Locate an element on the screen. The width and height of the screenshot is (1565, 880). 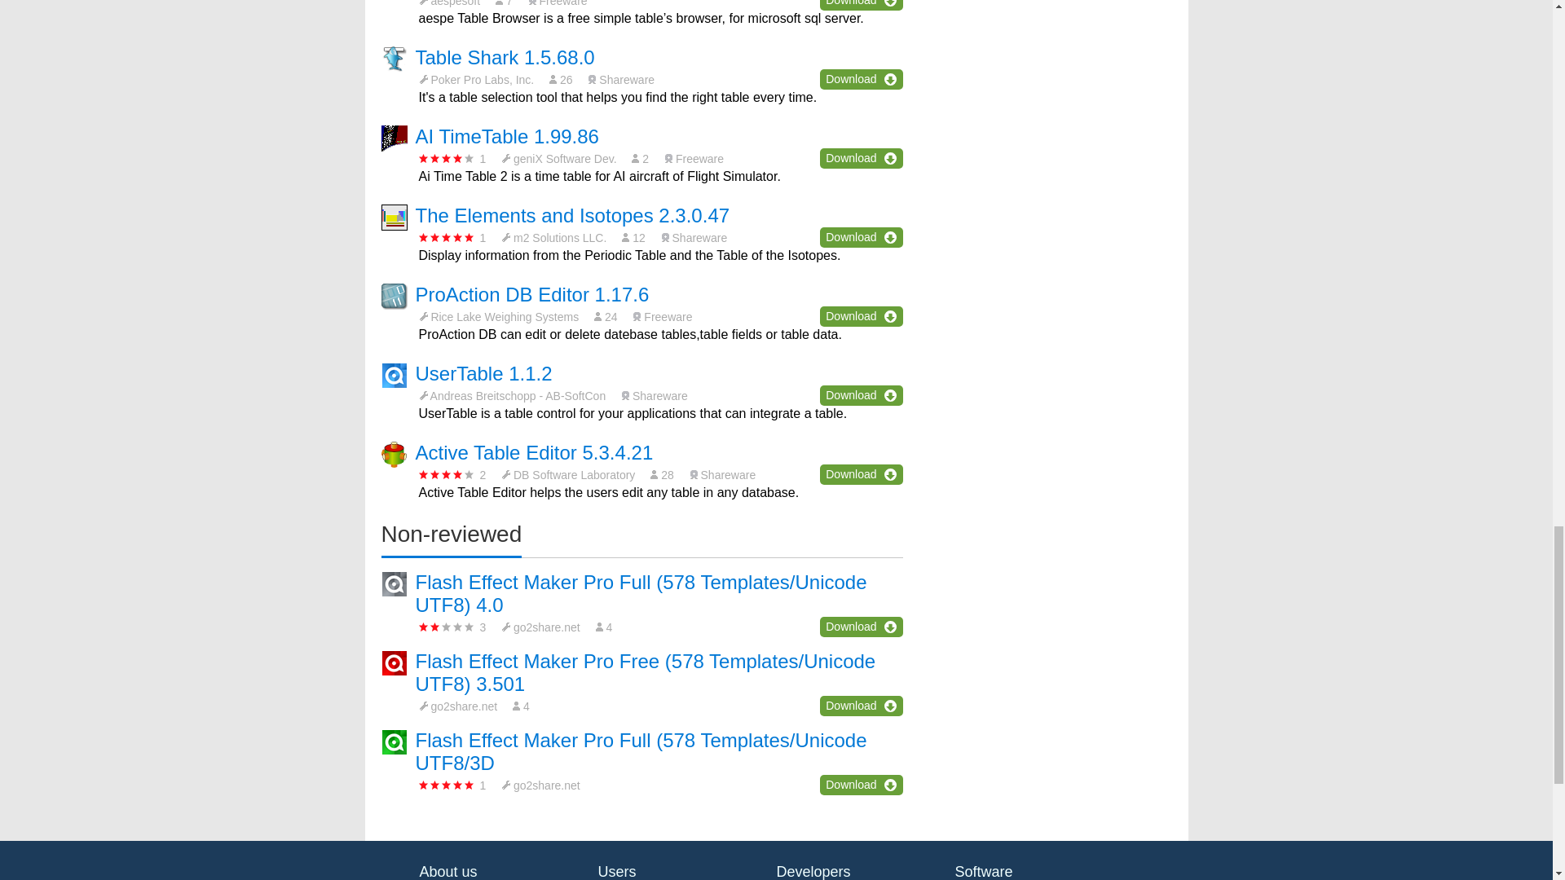
AI TimeTable 1.99.86 is located at coordinates (507, 137).